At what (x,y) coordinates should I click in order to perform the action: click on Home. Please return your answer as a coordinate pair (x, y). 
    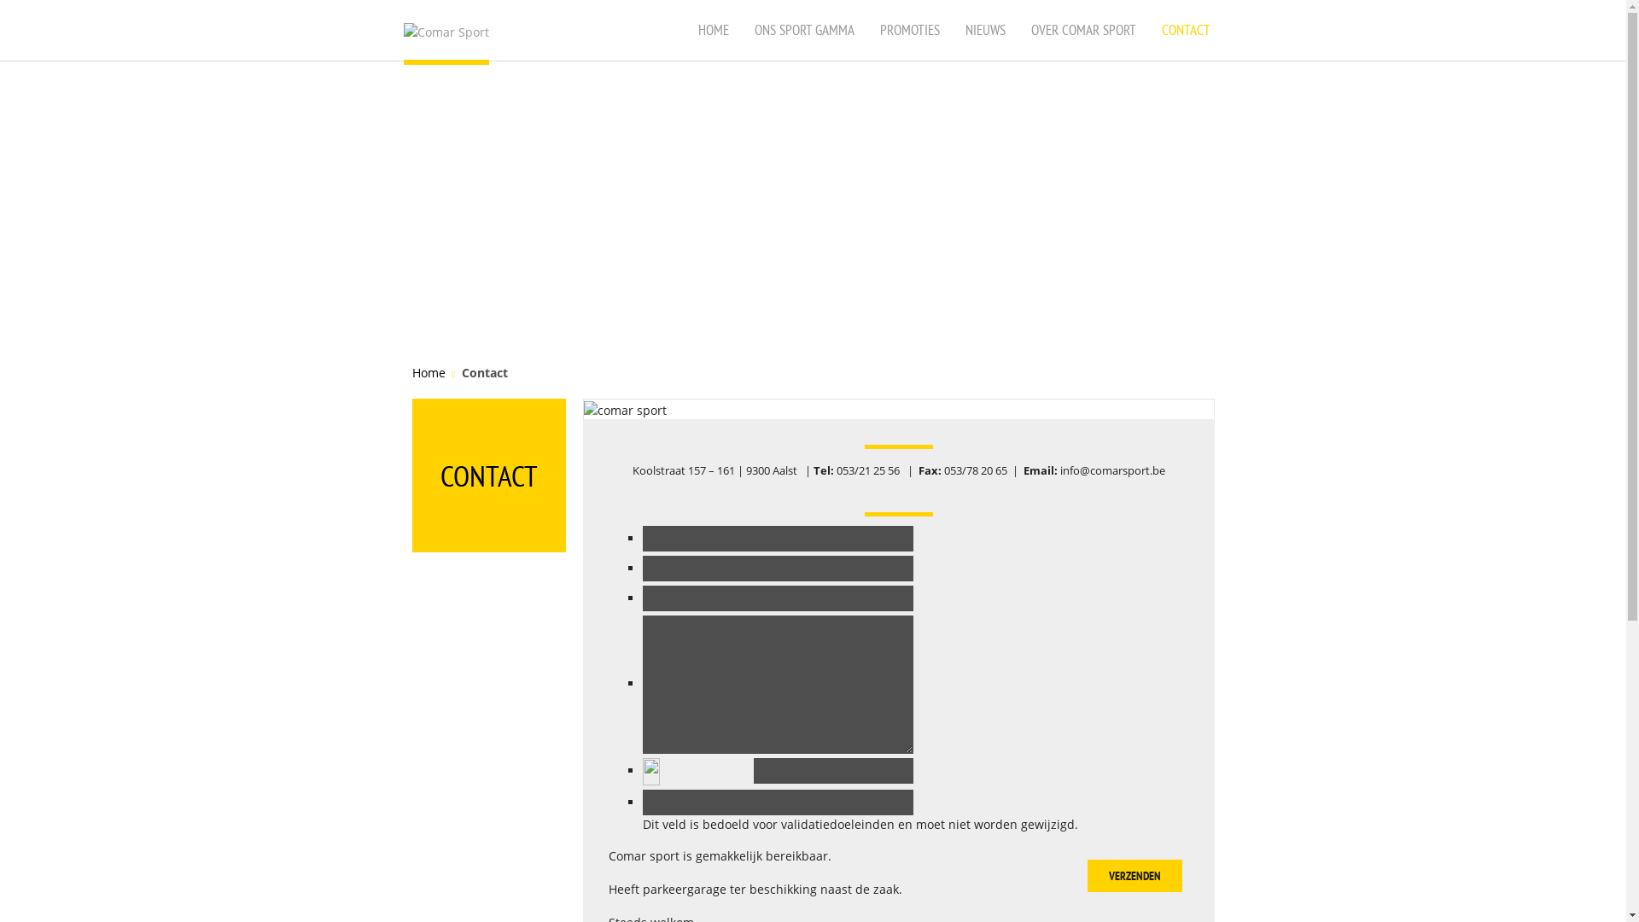
    Looking at the image, I should click on (429, 372).